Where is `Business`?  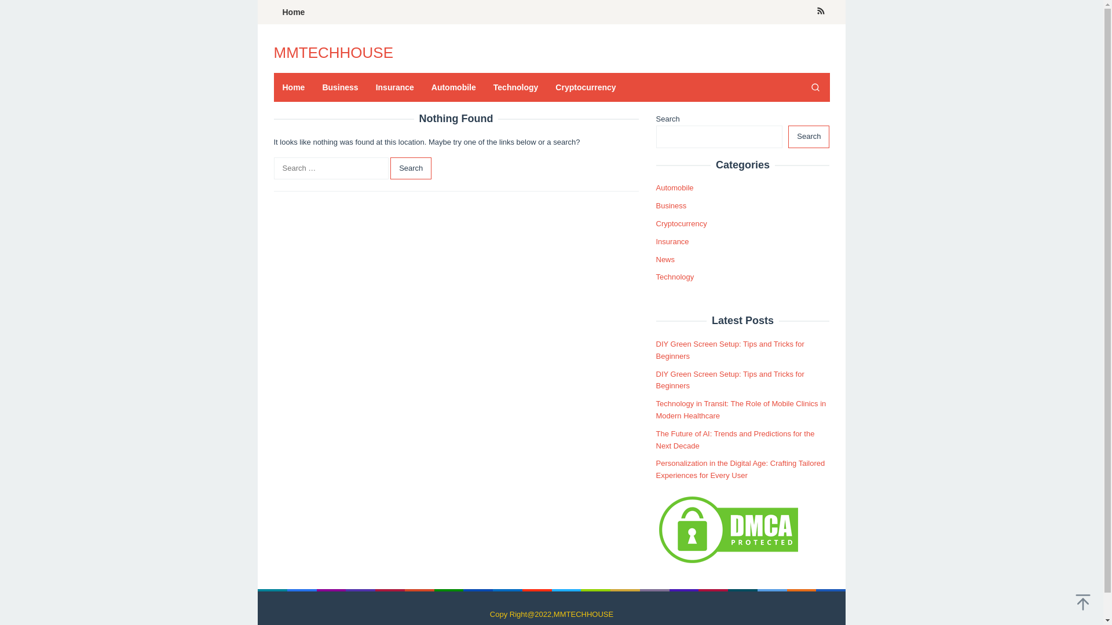
Business is located at coordinates (671, 205).